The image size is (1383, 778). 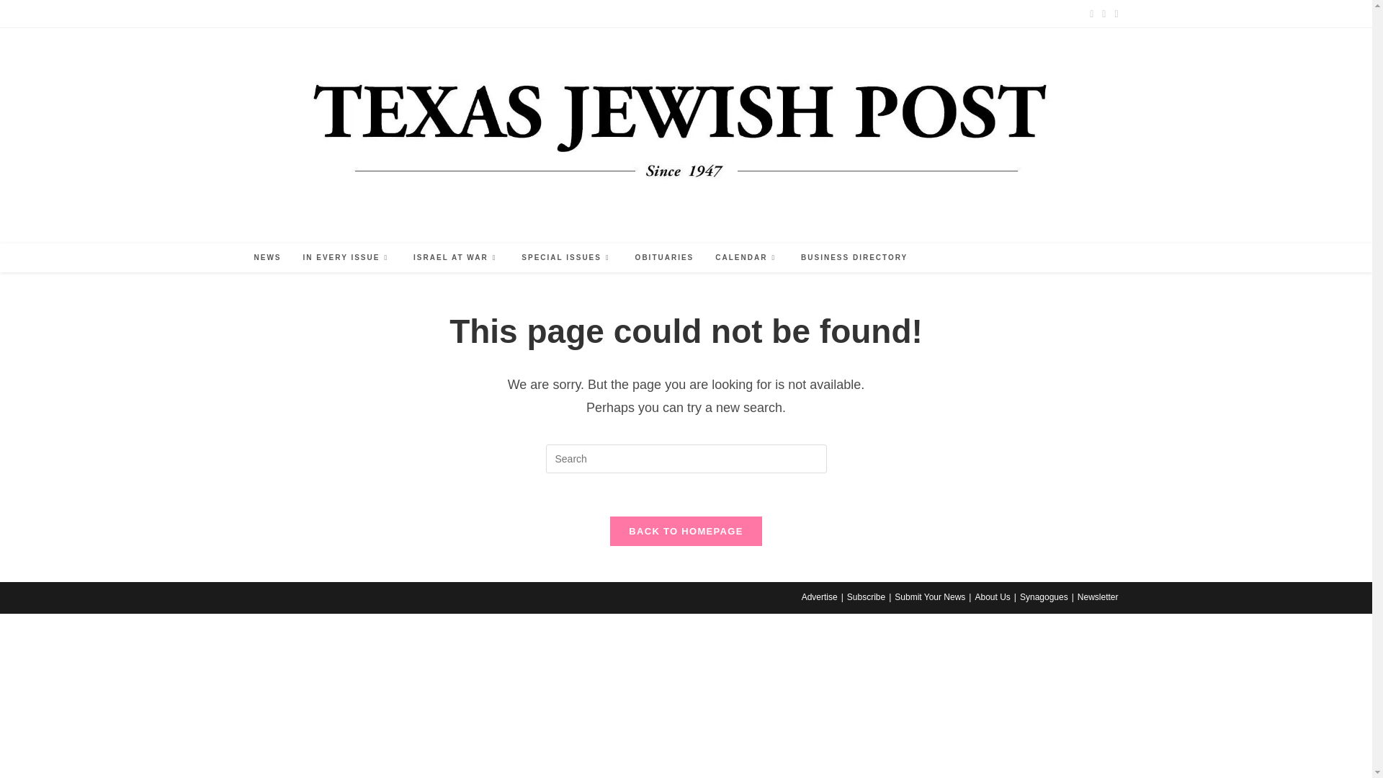 What do you see at coordinates (501, 13) in the screenshot?
I see `Synagogues` at bounding box center [501, 13].